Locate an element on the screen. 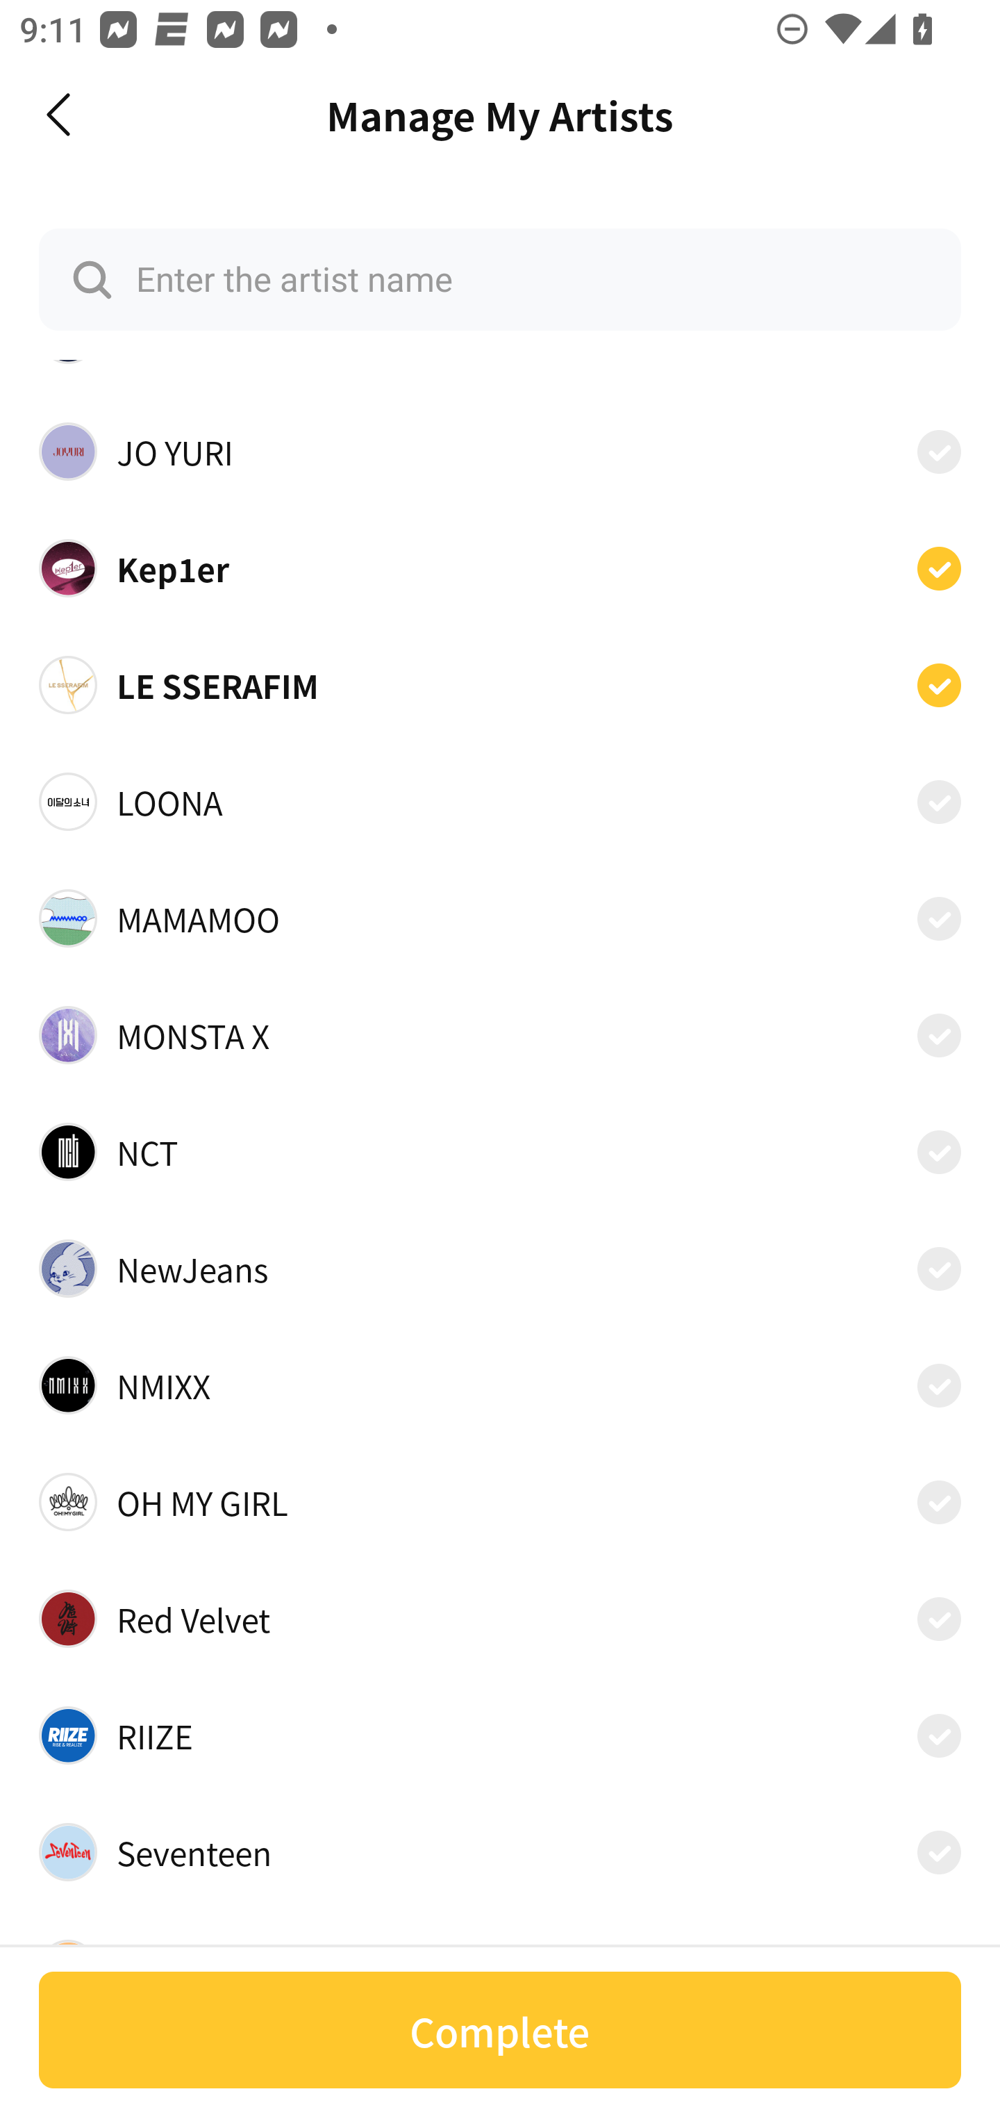  LOONA is located at coordinates (500, 801).